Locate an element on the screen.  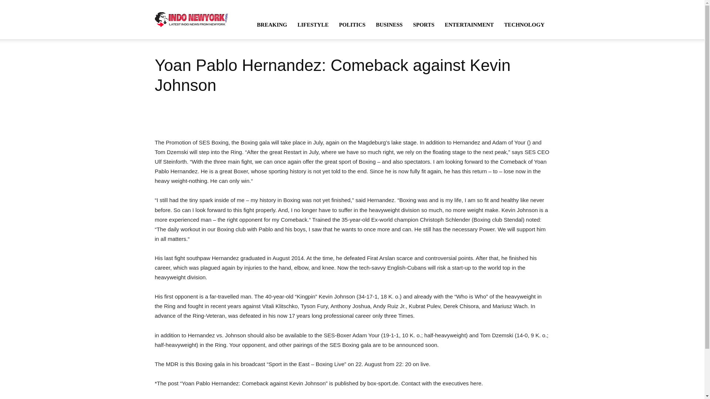
BUSINESS is located at coordinates (389, 24).